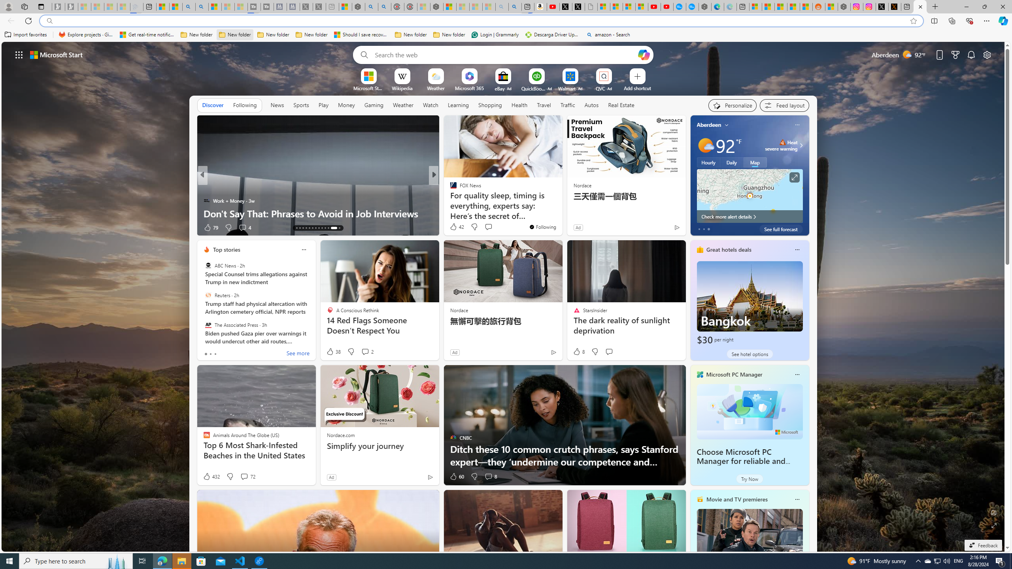 Image resolution: width=1012 pixels, height=569 pixels. Describe the element at coordinates (542, 227) in the screenshot. I see `You're following FOX News` at that location.